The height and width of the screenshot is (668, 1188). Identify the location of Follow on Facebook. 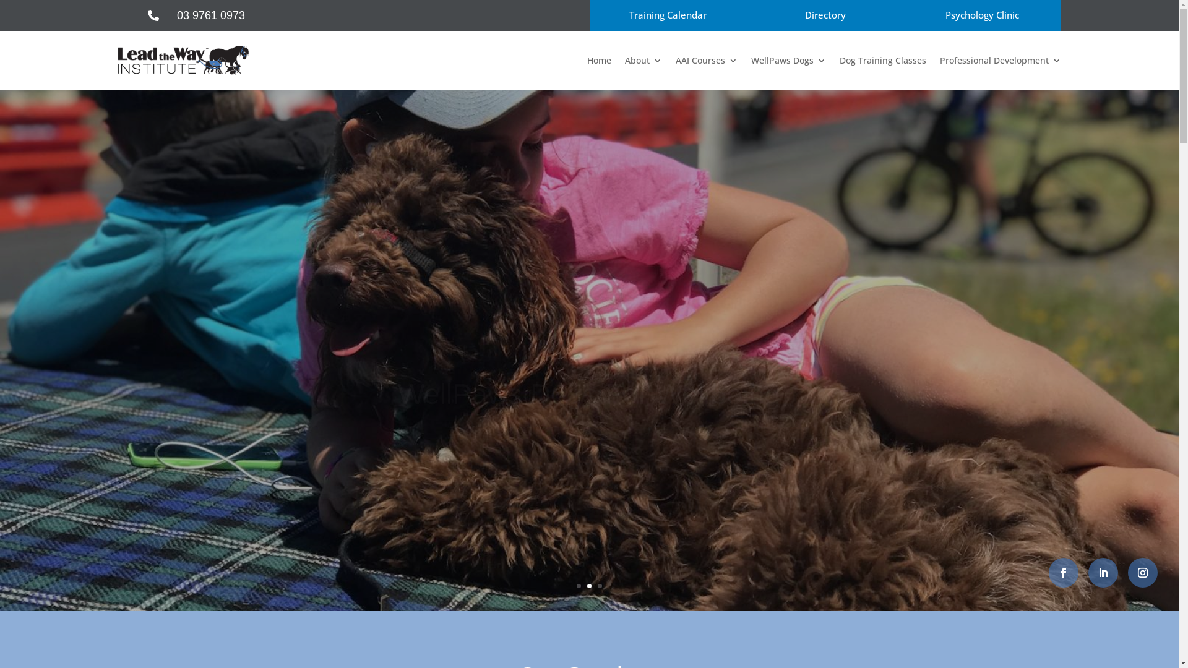
(1064, 573).